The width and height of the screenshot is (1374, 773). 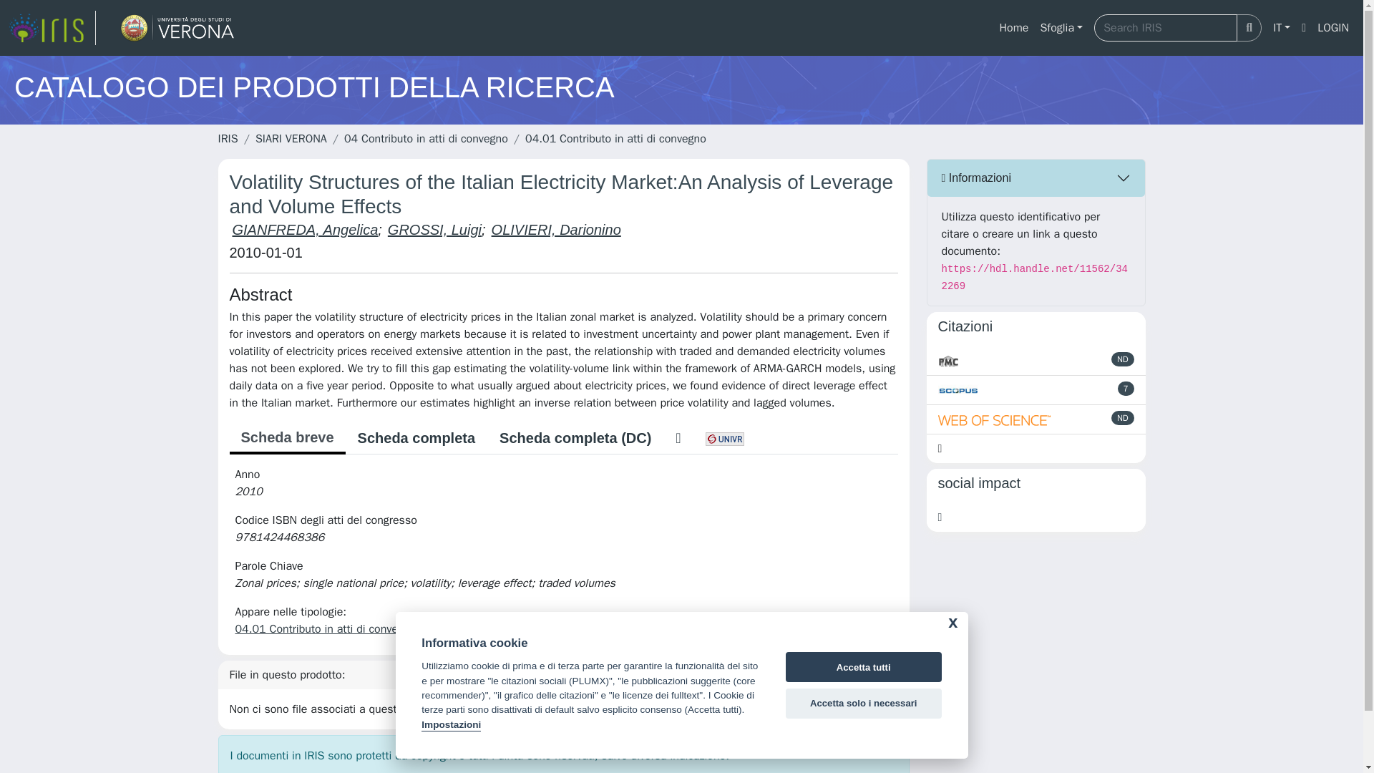 I want to click on LOGIN, so click(x=1333, y=28).